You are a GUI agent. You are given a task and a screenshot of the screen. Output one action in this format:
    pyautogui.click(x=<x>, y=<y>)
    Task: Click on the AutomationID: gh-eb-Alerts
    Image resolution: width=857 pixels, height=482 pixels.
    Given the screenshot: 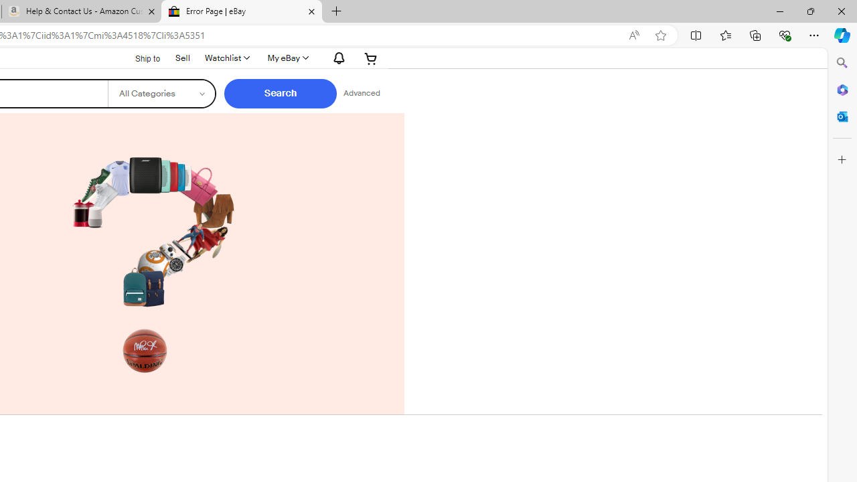 What is the action you would take?
    pyautogui.click(x=337, y=58)
    